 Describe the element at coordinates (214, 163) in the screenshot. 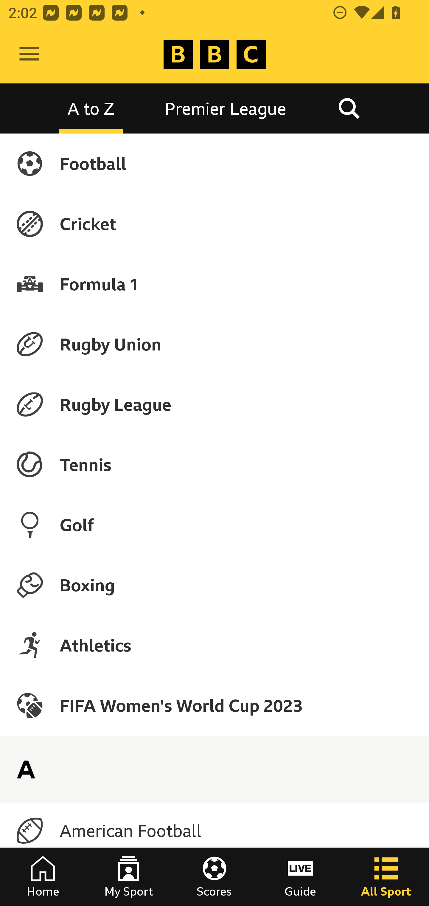

I see `Football` at that location.